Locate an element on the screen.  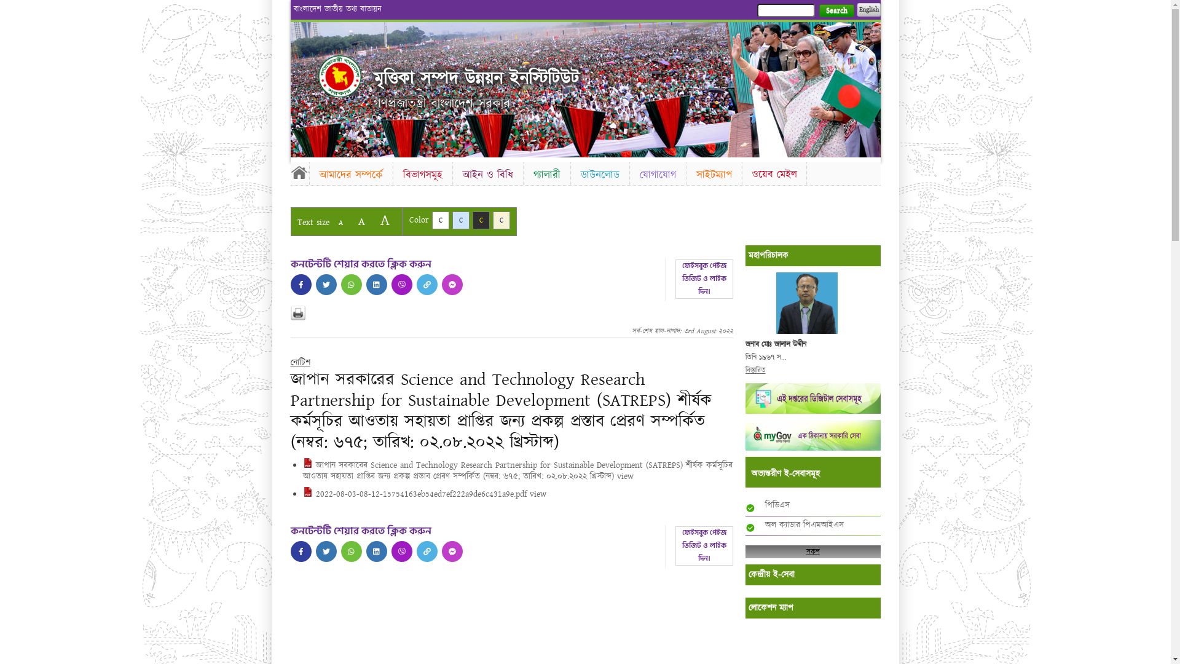
A is located at coordinates (361, 221).